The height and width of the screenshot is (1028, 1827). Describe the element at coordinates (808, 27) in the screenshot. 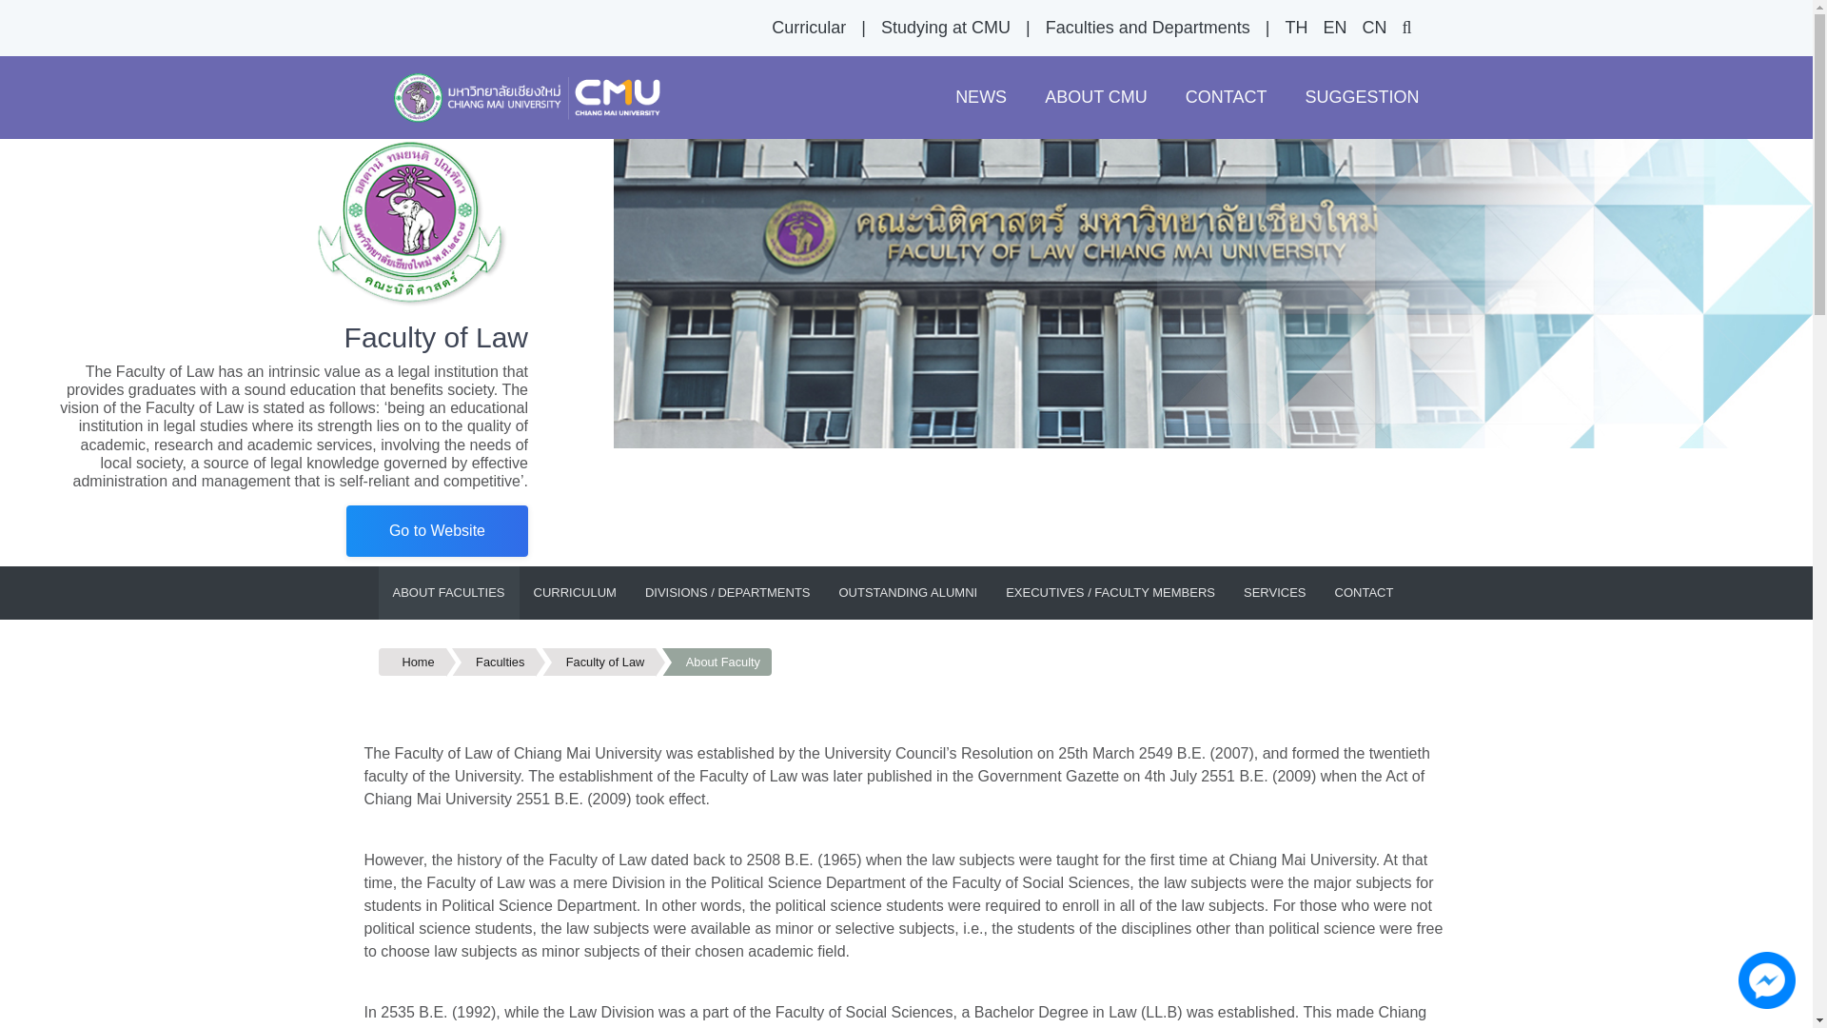

I see `Curricular` at that location.